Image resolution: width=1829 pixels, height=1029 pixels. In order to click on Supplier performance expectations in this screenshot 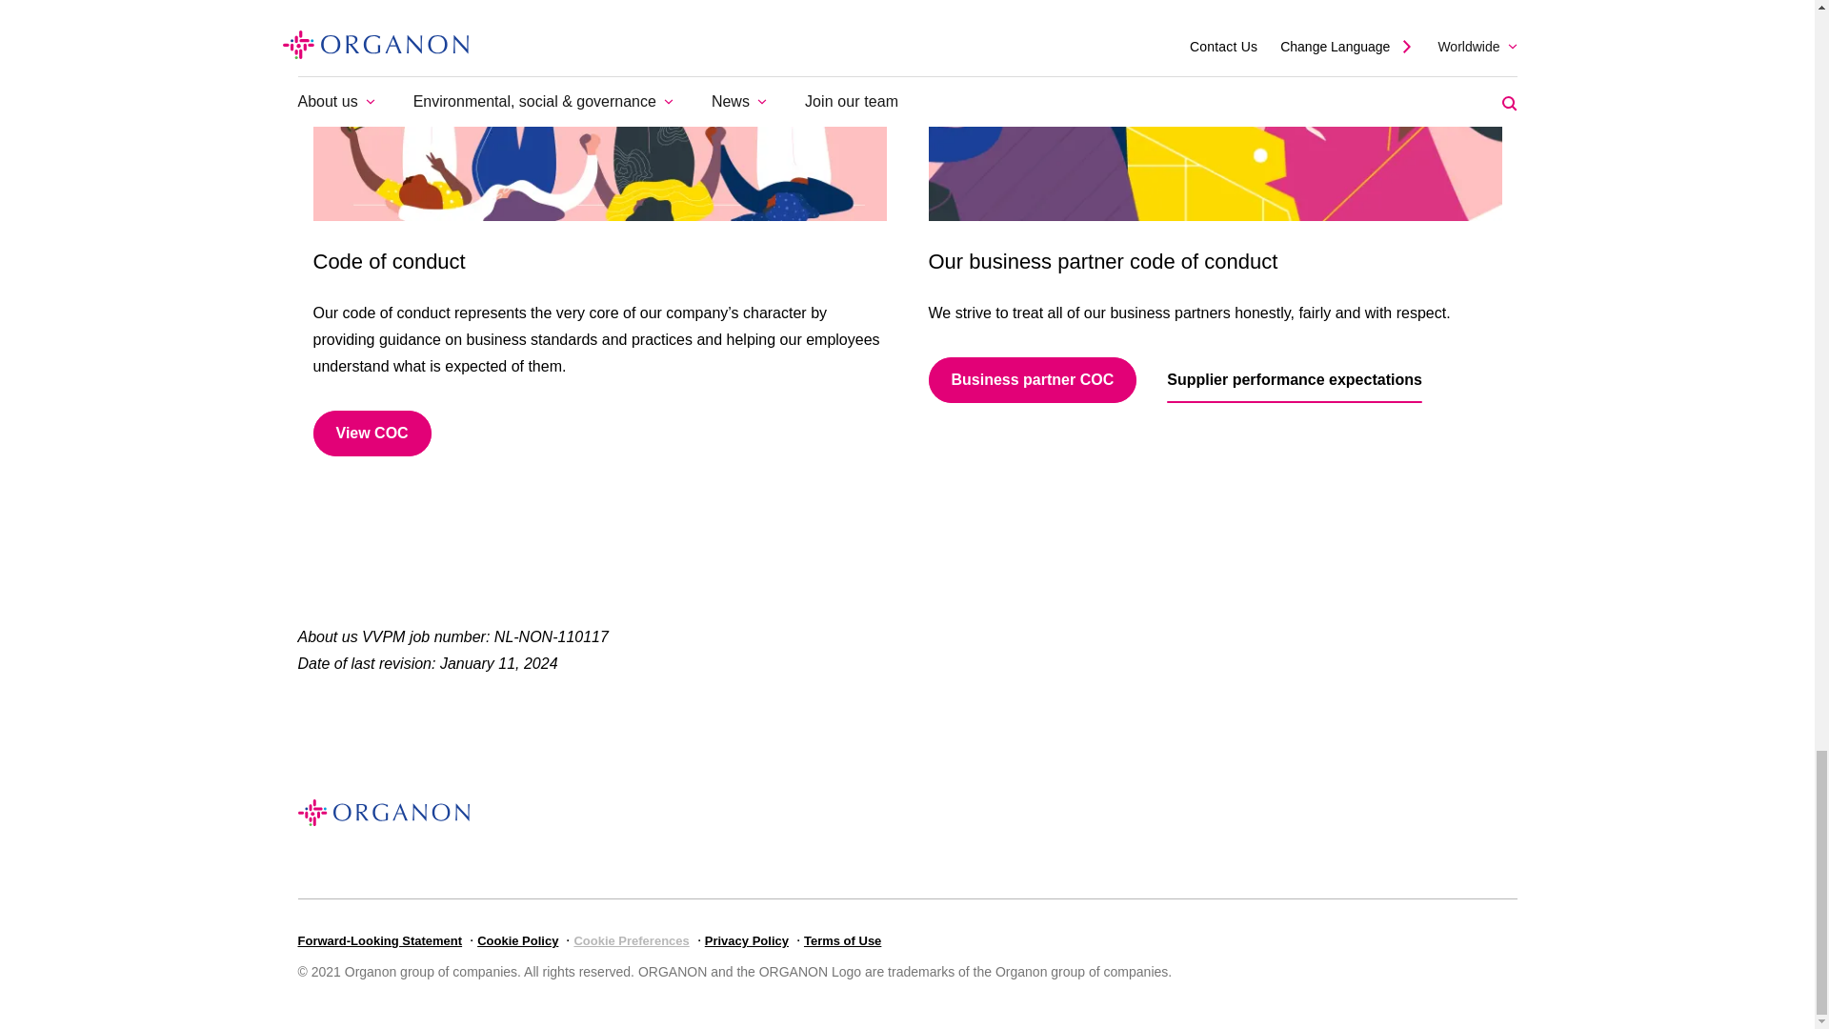, I will do `click(1294, 379)`.